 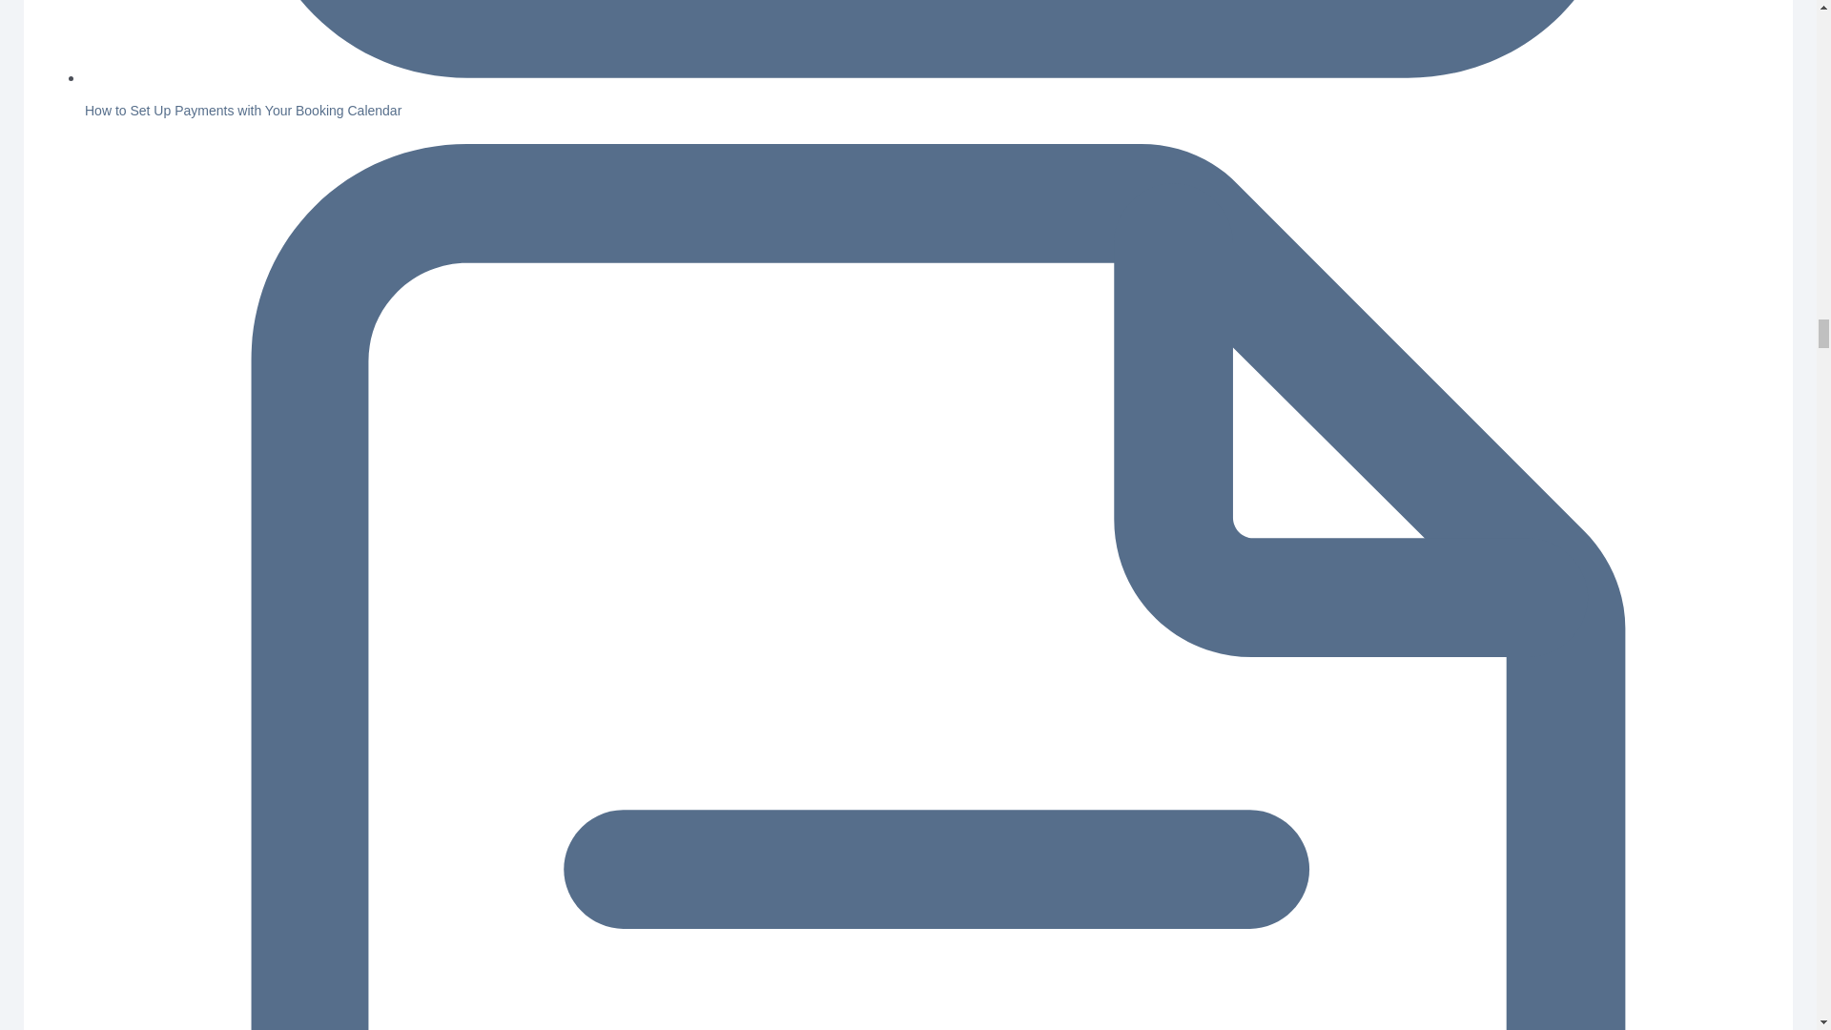 What do you see at coordinates (242, 111) in the screenshot?
I see `How to Set Up Payments with Your Booking Calendar` at bounding box center [242, 111].